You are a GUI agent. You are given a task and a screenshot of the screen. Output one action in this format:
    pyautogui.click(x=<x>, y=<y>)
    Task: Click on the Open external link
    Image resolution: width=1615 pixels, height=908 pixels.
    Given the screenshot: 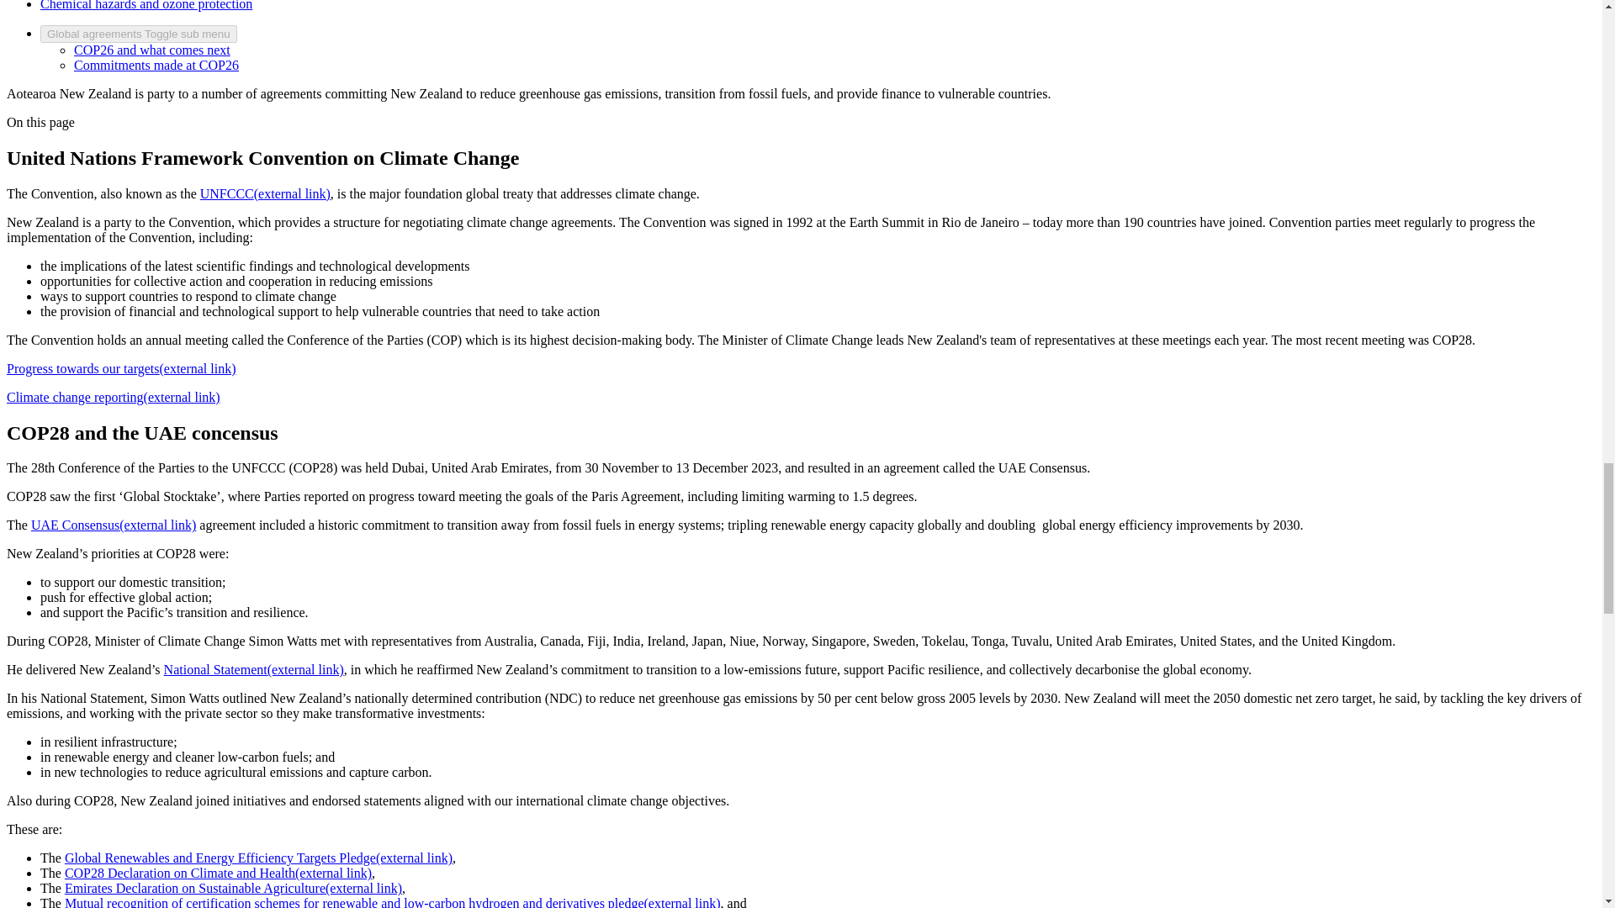 What is the action you would take?
    pyautogui.click(x=121, y=368)
    